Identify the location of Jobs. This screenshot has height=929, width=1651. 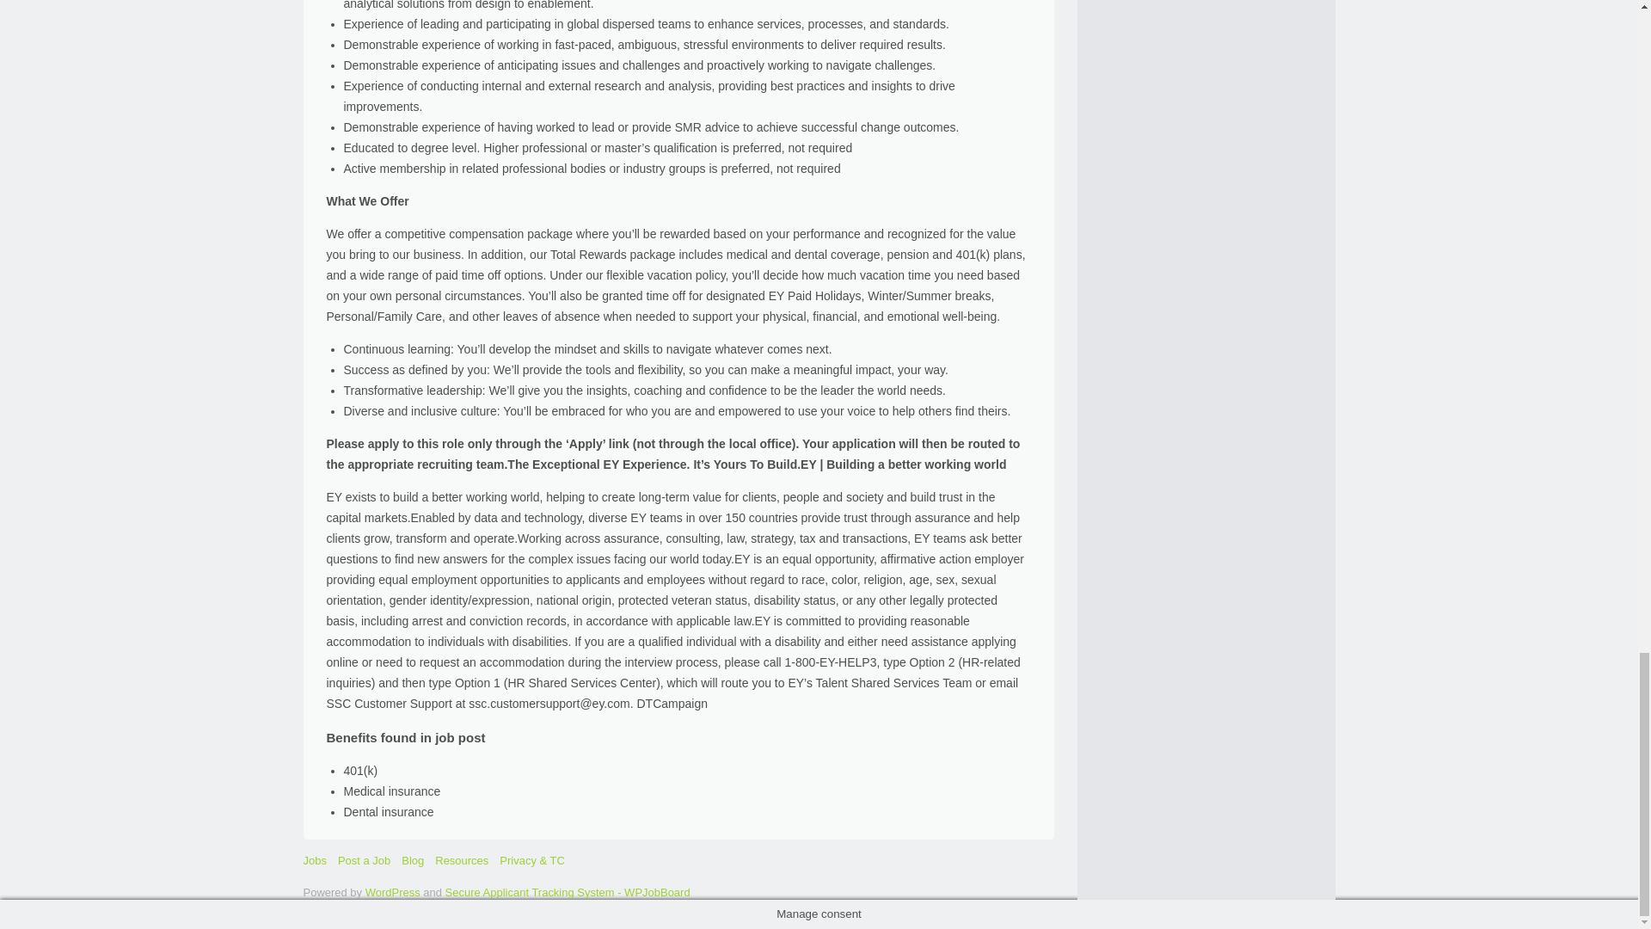
(313, 860).